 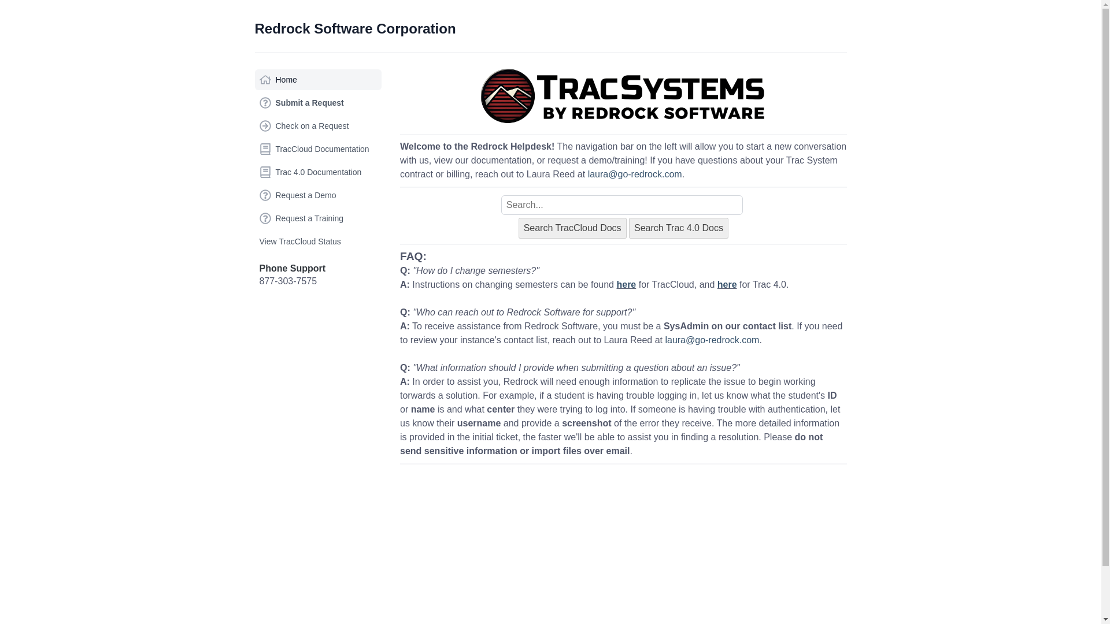 What do you see at coordinates (318, 149) in the screenshot?
I see `TracCloud Documentation` at bounding box center [318, 149].